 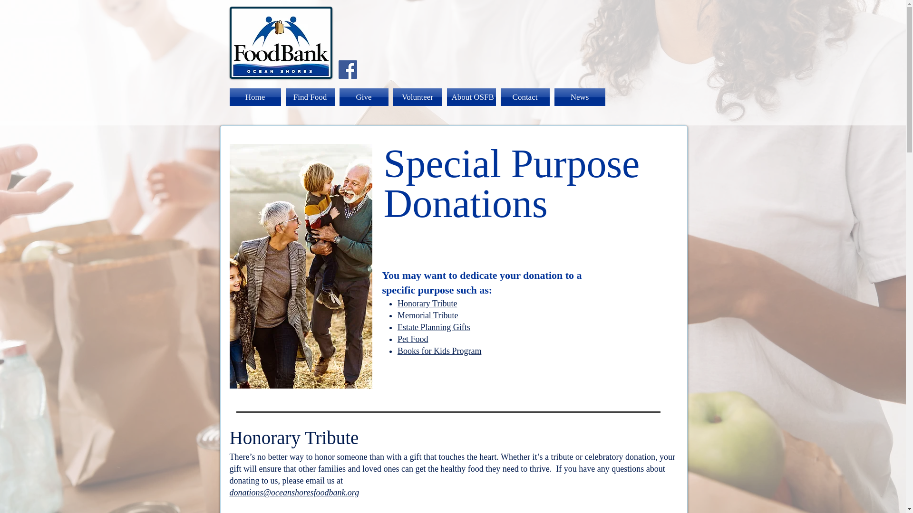 I want to click on Home, so click(x=256, y=97).